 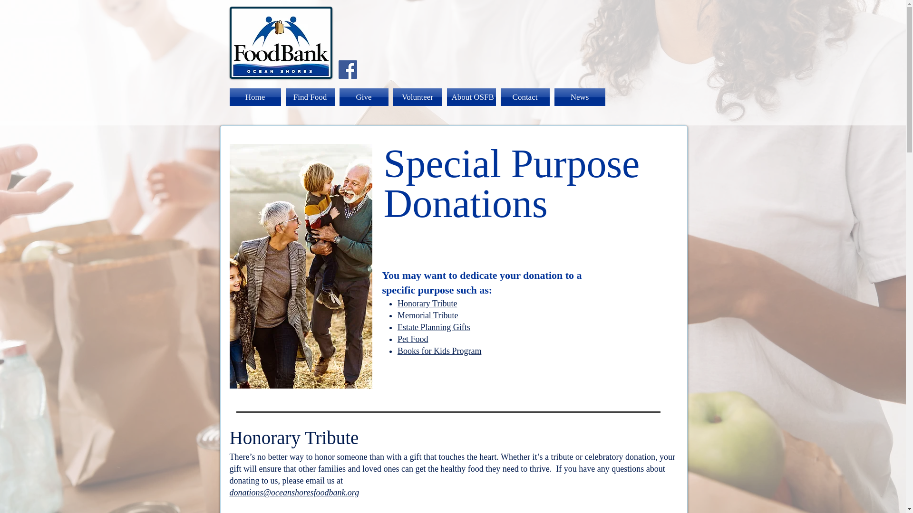 I want to click on Home, so click(x=256, y=97).